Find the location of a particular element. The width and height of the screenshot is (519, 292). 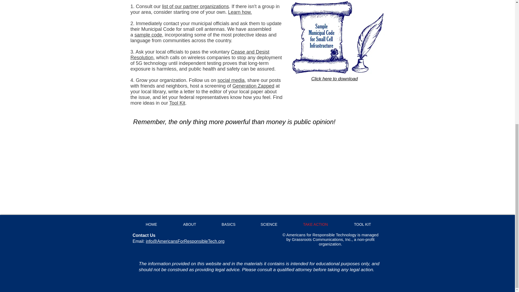

list of our partner organizations is located at coordinates (195, 6).